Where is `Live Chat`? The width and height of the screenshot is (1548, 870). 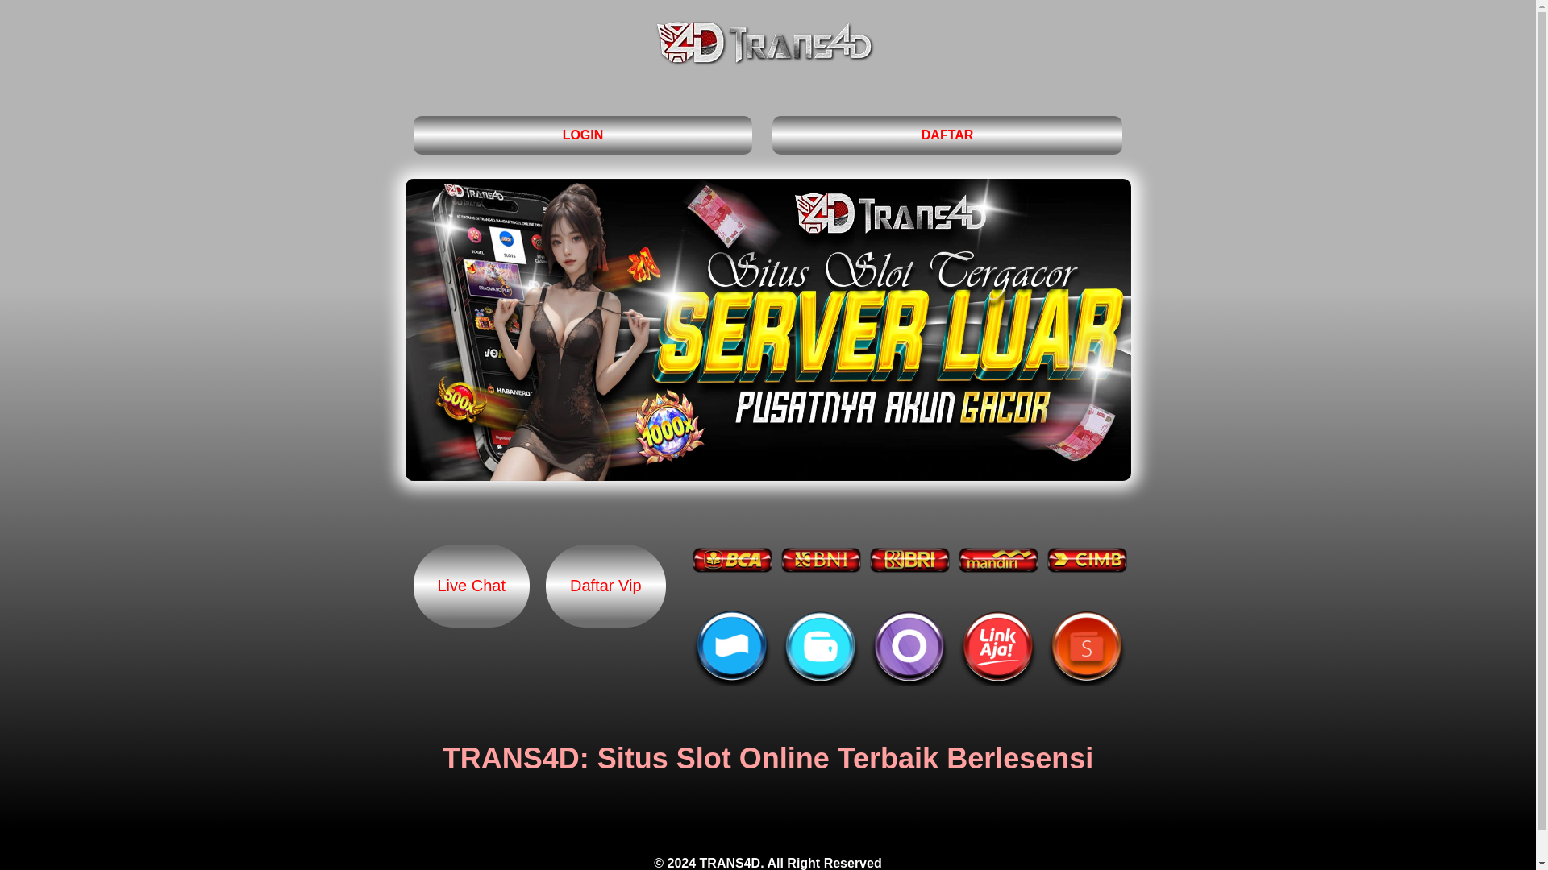
Live Chat is located at coordinates (471, 586).